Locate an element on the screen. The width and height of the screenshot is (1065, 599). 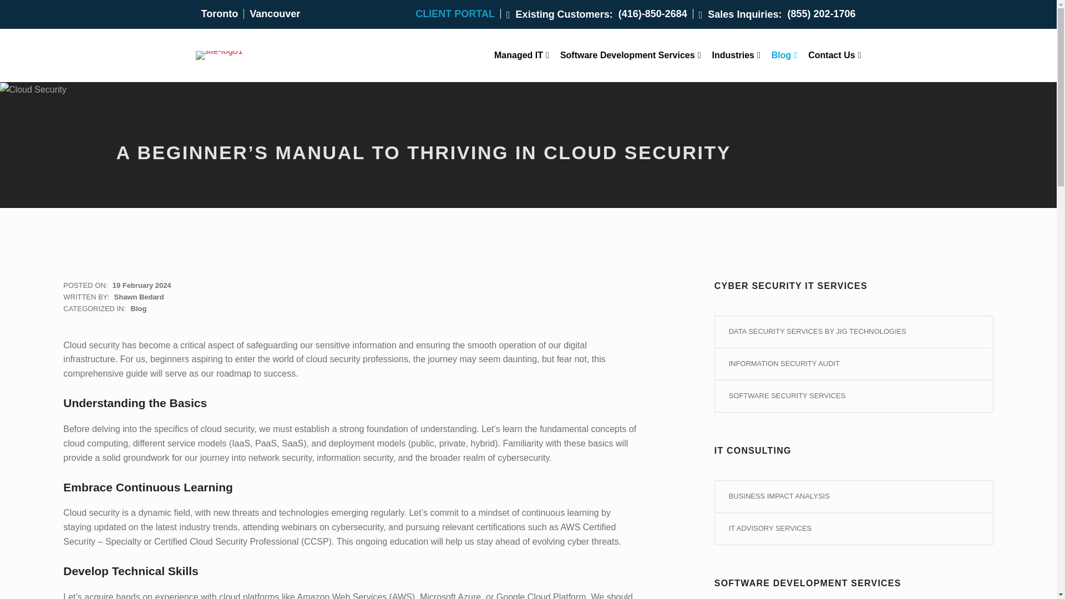
Managed IT is located at coordinates (521, 55).